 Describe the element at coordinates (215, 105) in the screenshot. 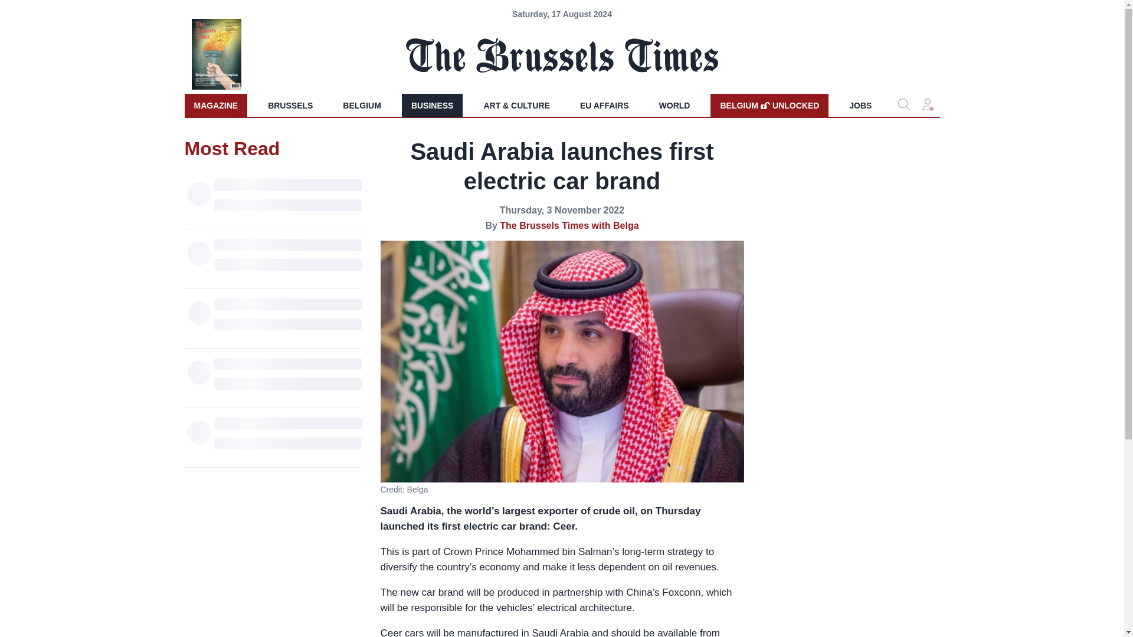

I see `WORLD` at that location.